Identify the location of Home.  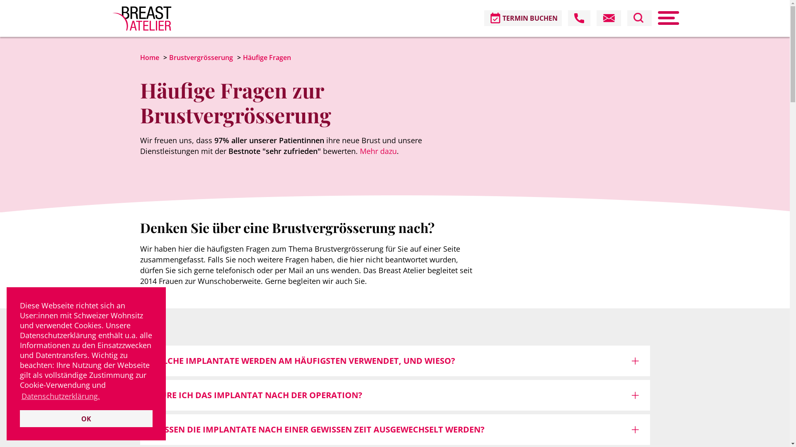
(150, 58).